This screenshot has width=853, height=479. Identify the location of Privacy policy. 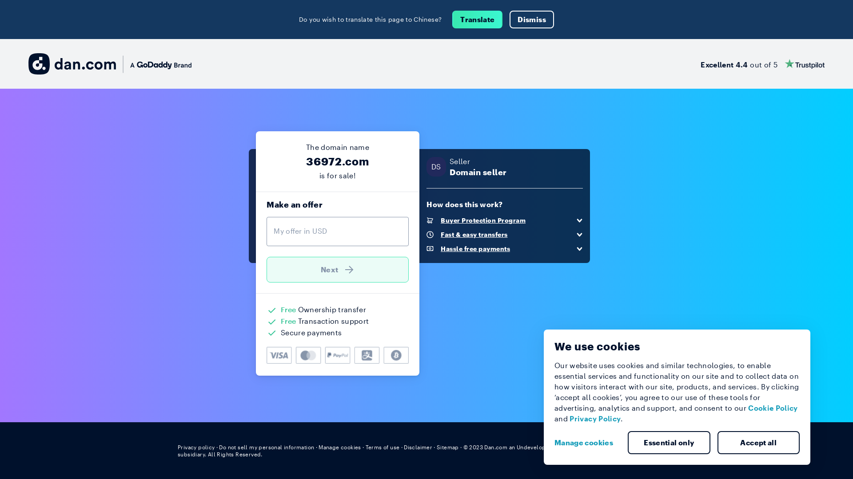
(196, 447).